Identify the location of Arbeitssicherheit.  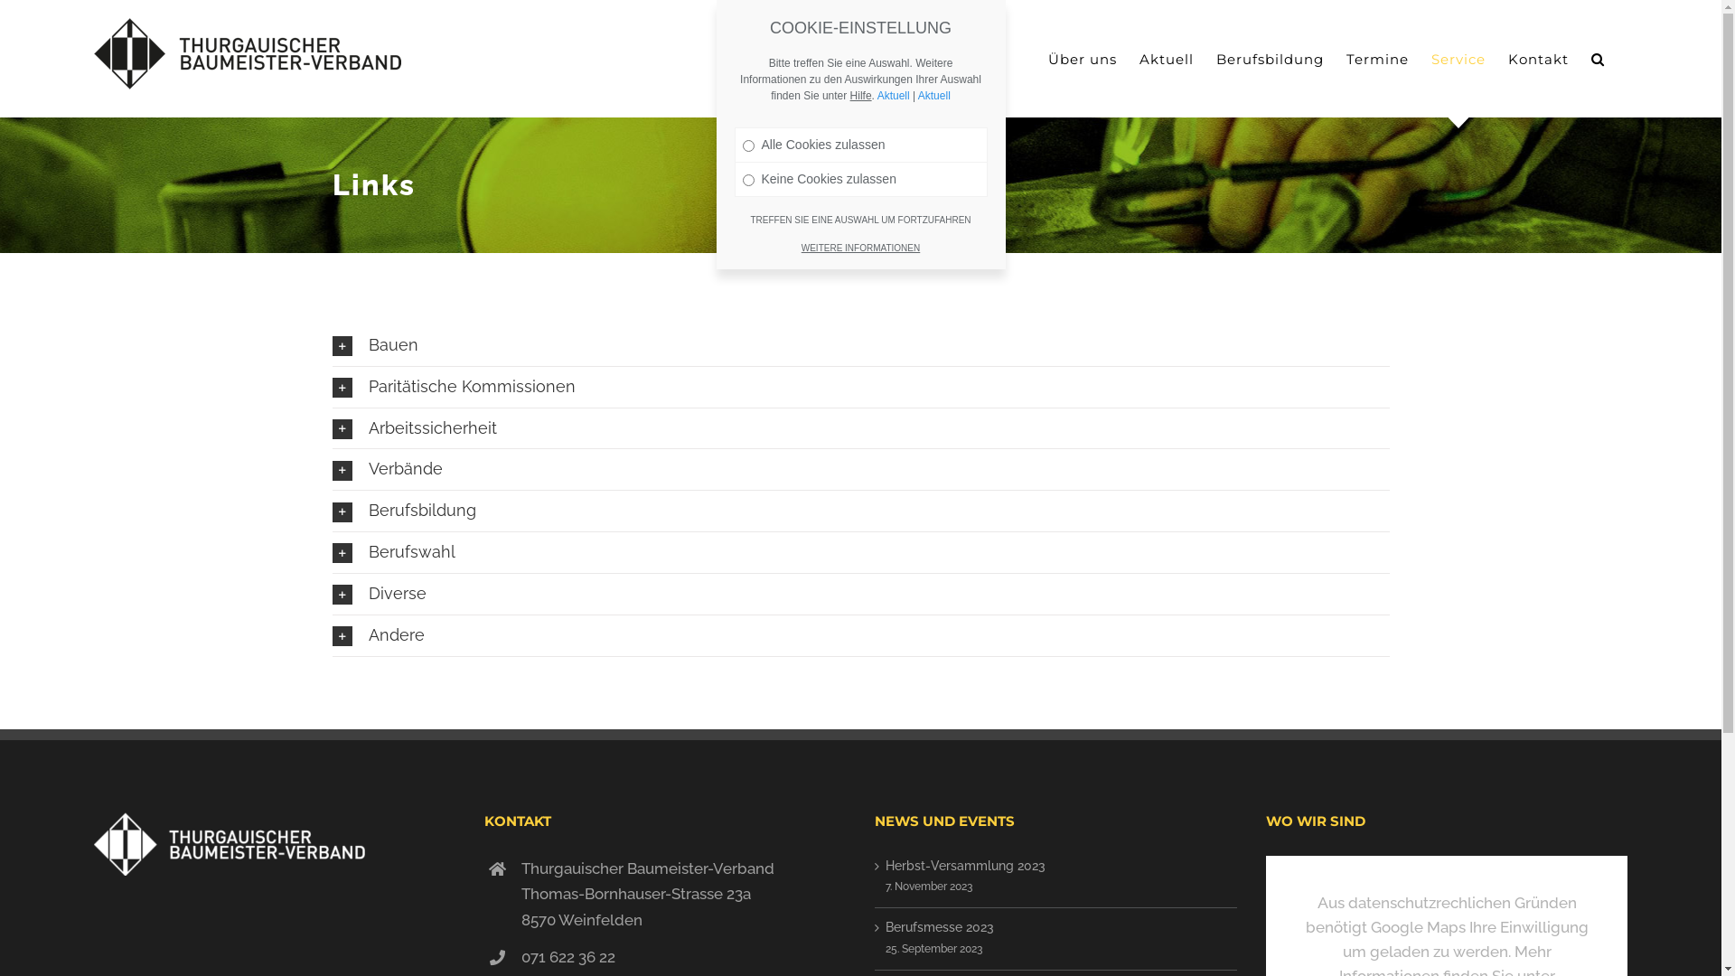
(861, 428).